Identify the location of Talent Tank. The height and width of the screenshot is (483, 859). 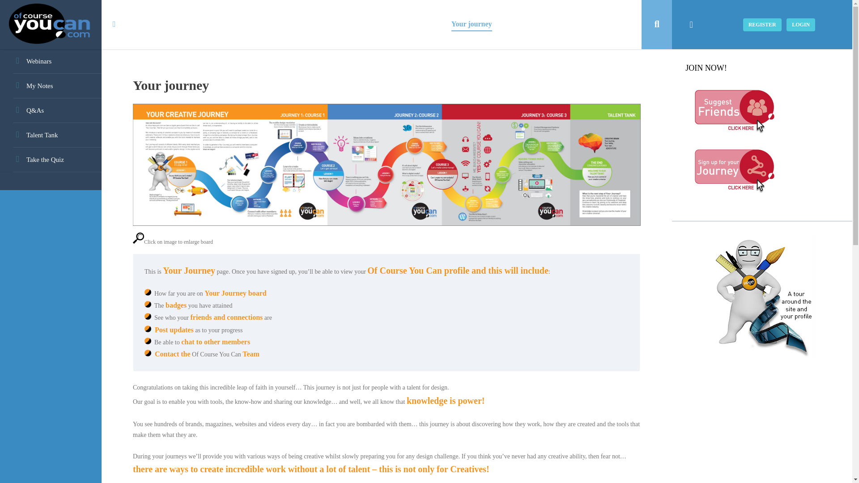
(51, 135).